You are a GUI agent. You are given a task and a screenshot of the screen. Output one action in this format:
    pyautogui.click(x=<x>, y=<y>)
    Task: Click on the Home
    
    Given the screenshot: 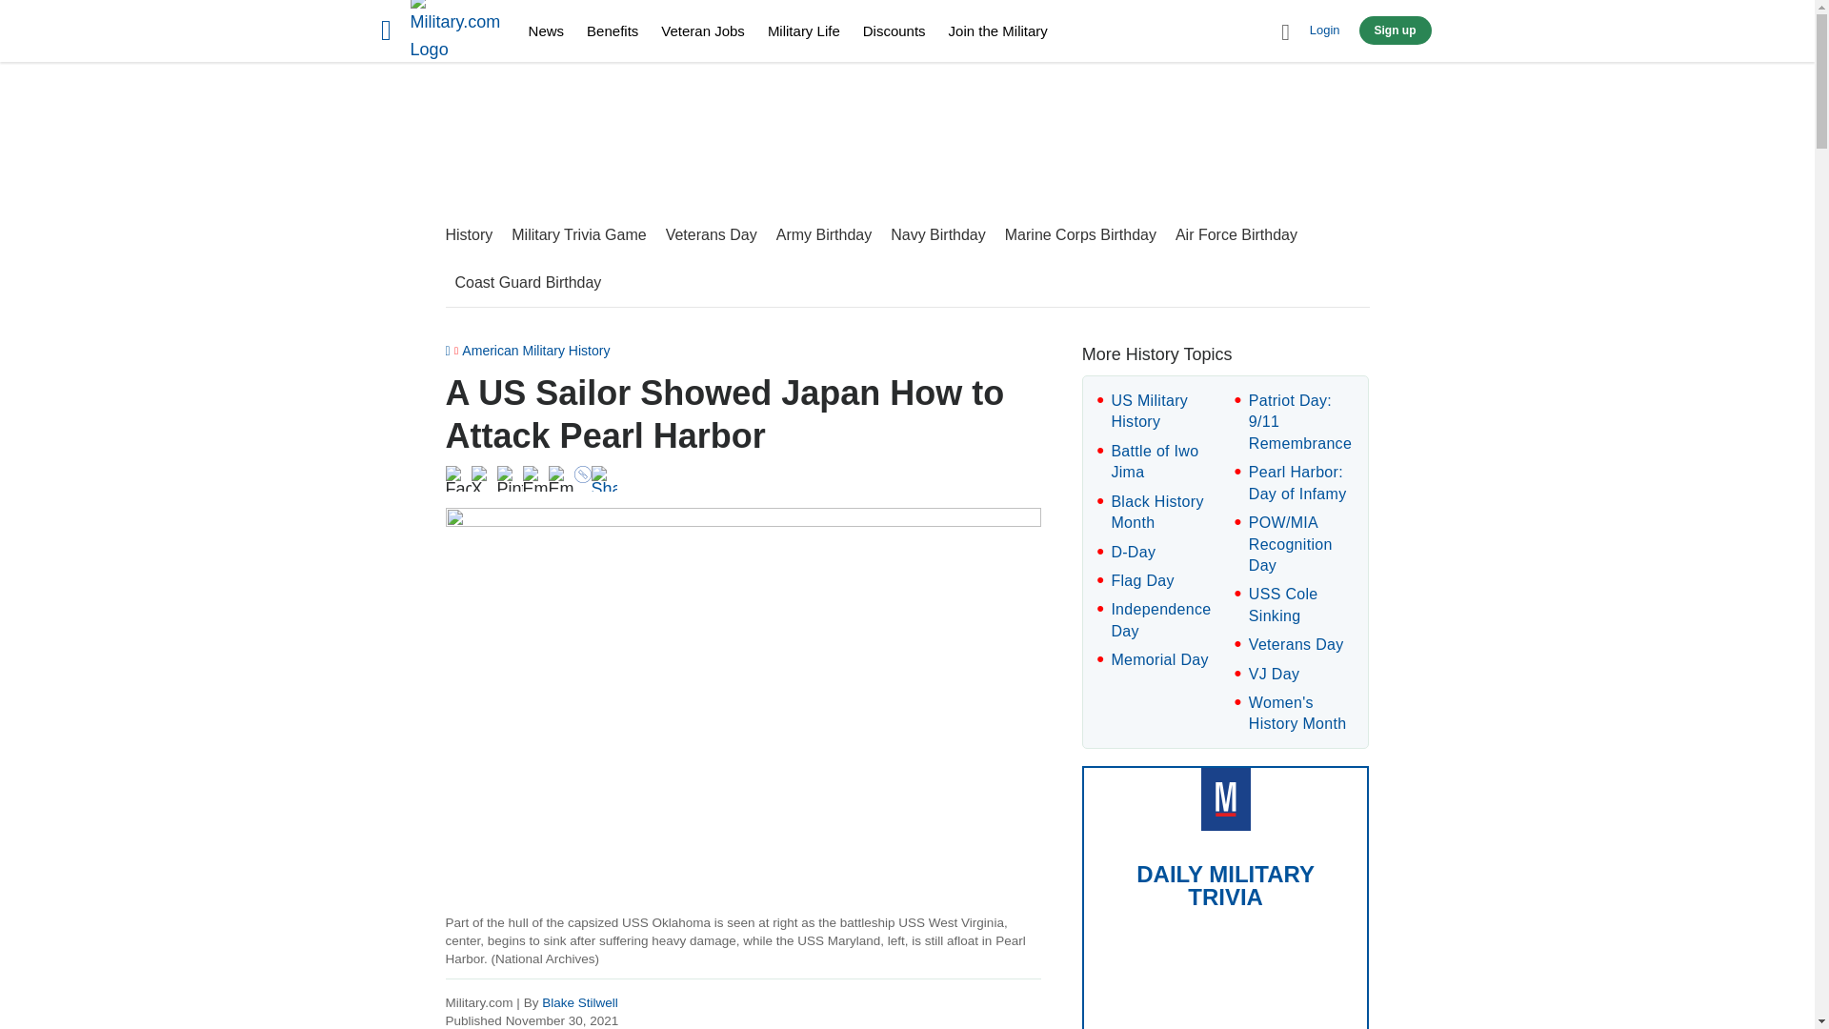 What is the action you would take?
    pyautogui.click(x=457, y=34)
    